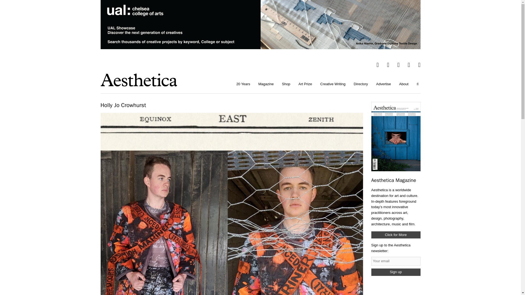 This screenshot has width=525, height=295. I want to click on Shop, so click(286, 84).